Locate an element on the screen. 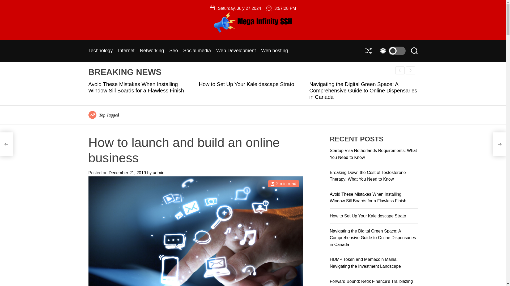 The width and height of the screenshot is (510, 286). Internet is located at coordinates (126, 51).